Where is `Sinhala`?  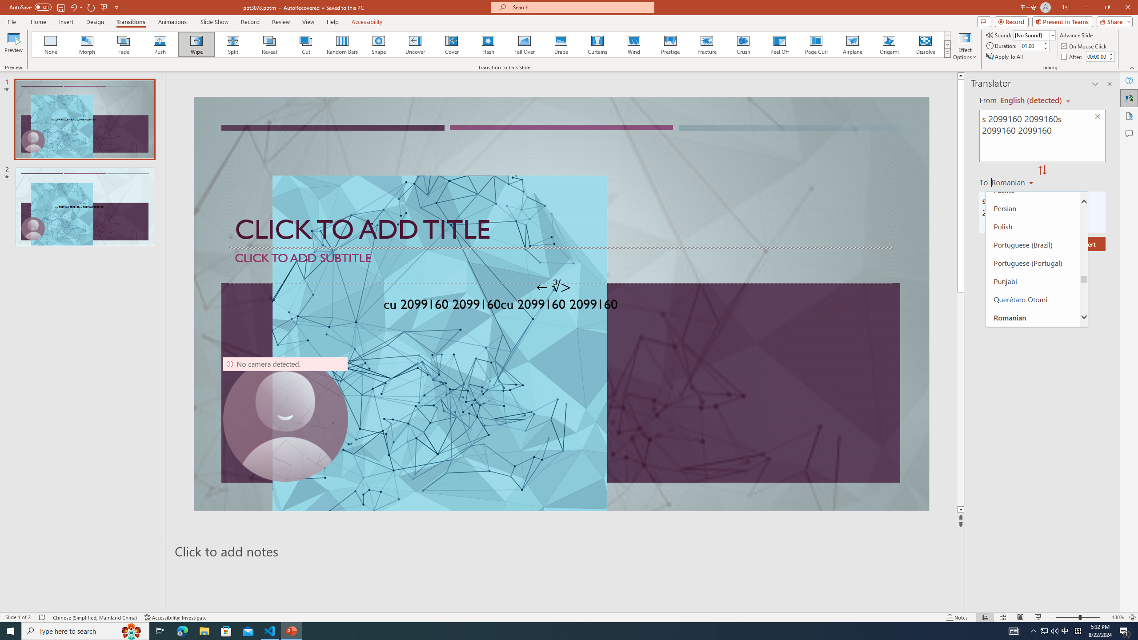
Sinhala is located at coordinates (1032, 517).